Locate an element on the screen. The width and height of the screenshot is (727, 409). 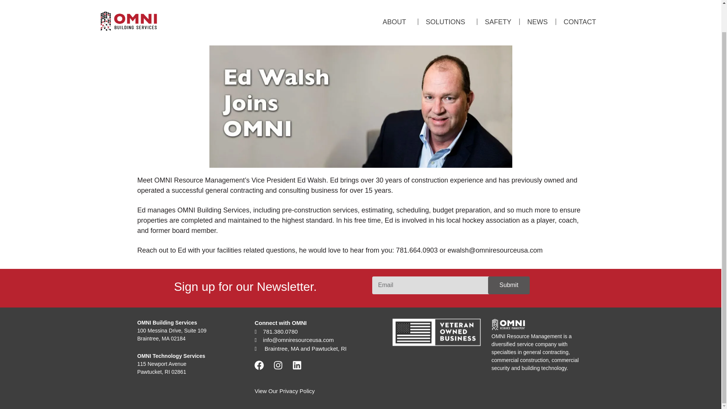
NEWS is located at coordinates (537, 1).